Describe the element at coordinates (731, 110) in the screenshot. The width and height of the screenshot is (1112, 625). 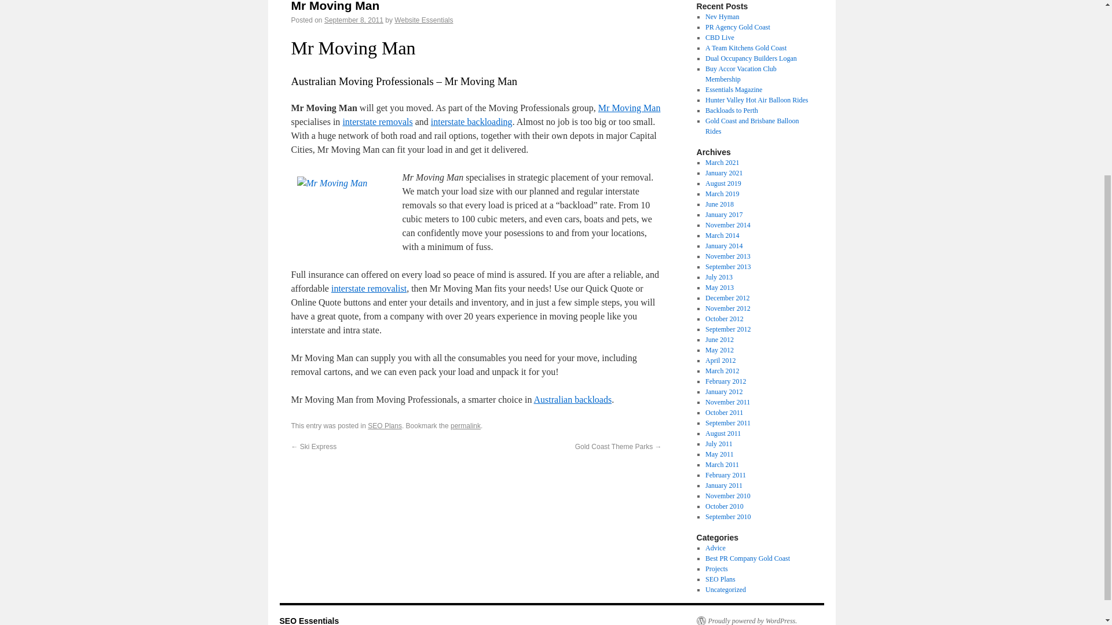
I see `Backloads to Perth` at that location.